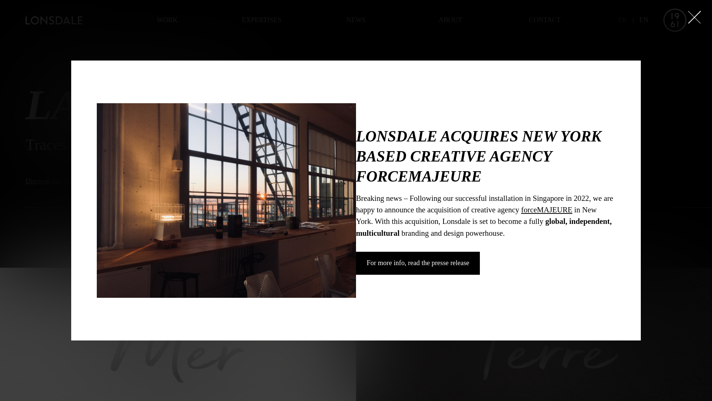 Image resolution: width=712 pixels, height=401 pixels. Describe the element at coordinates (450, 20) in the screenshot. I see `ABOUT` at that location.